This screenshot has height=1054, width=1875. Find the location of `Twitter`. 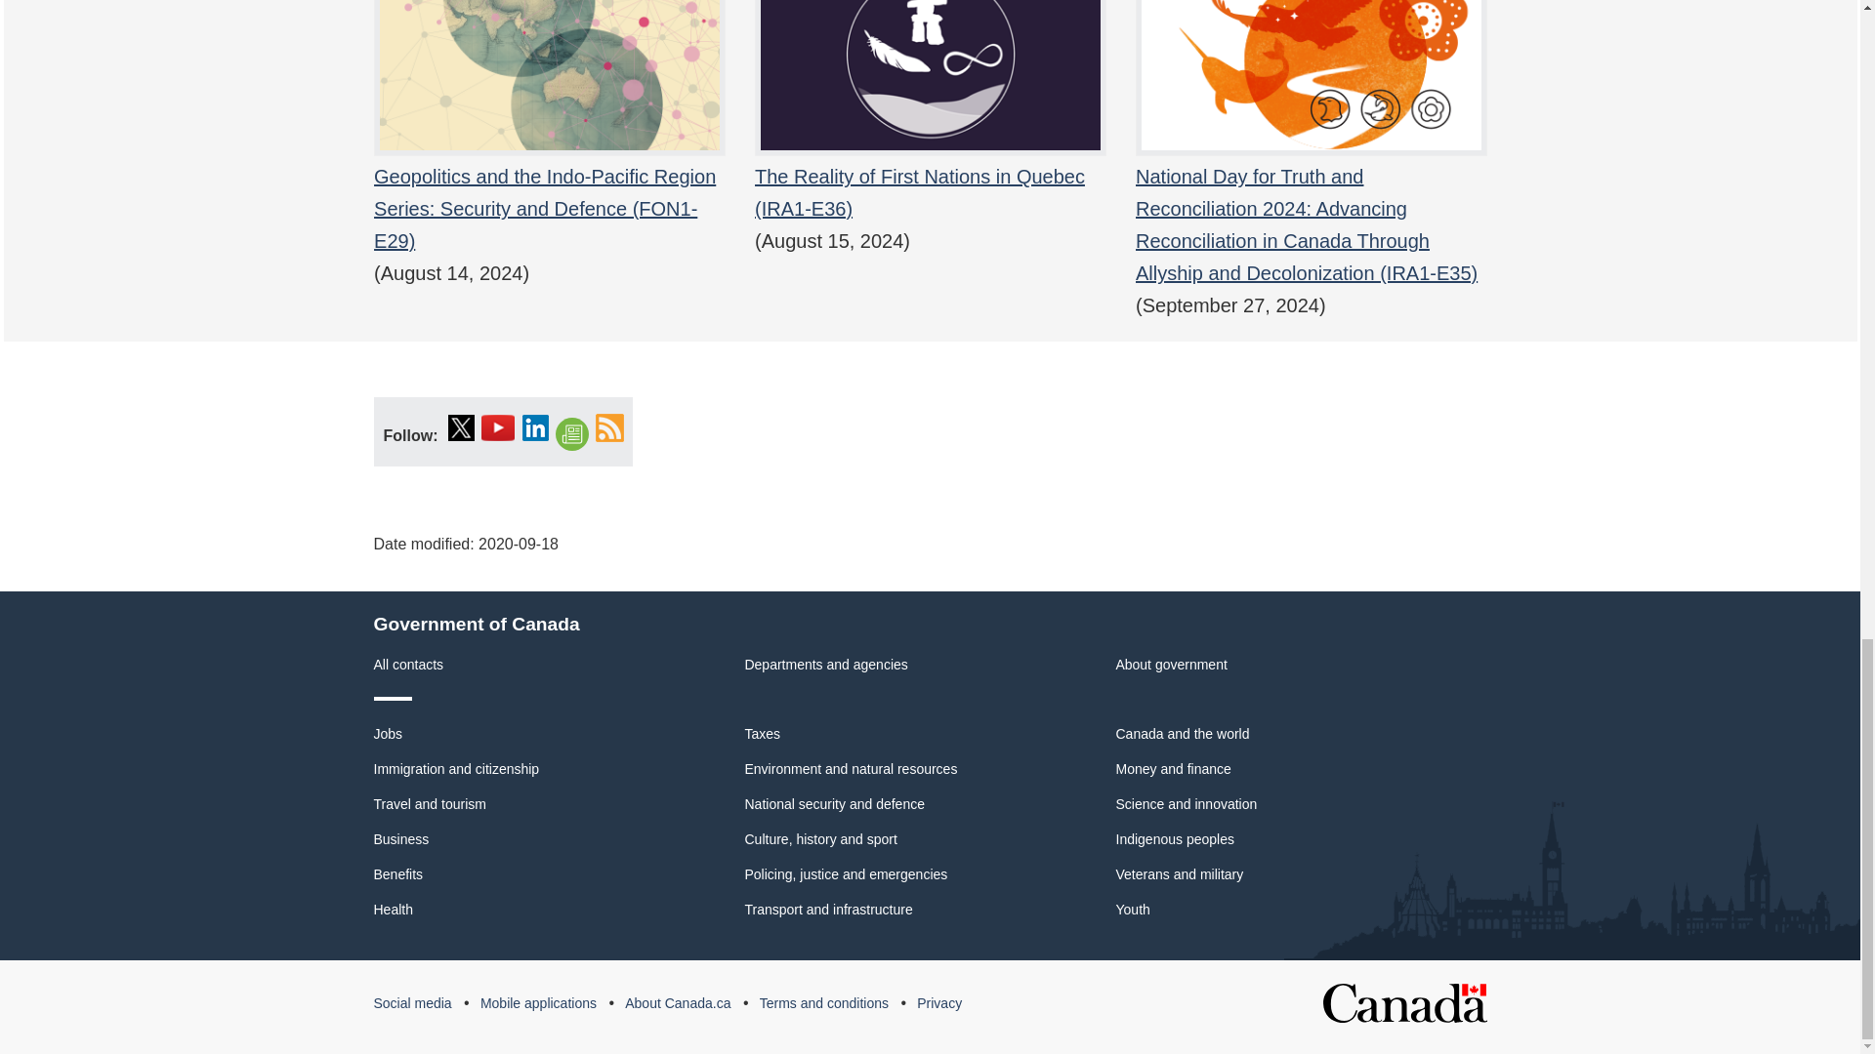

Twitter is located at coordinates (461, 427).